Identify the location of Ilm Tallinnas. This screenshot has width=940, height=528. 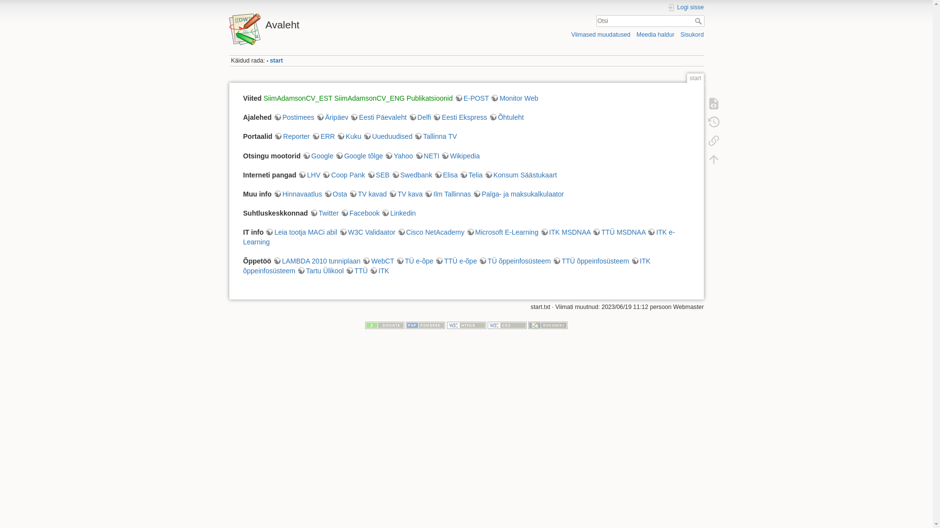
(447, 194).